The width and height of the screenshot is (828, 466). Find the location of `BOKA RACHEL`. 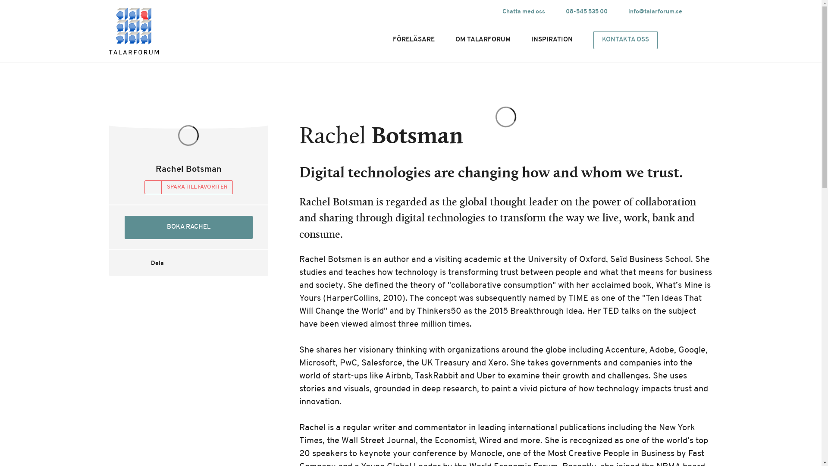

BOKA RACHEL is located at coordinates (188, 228).